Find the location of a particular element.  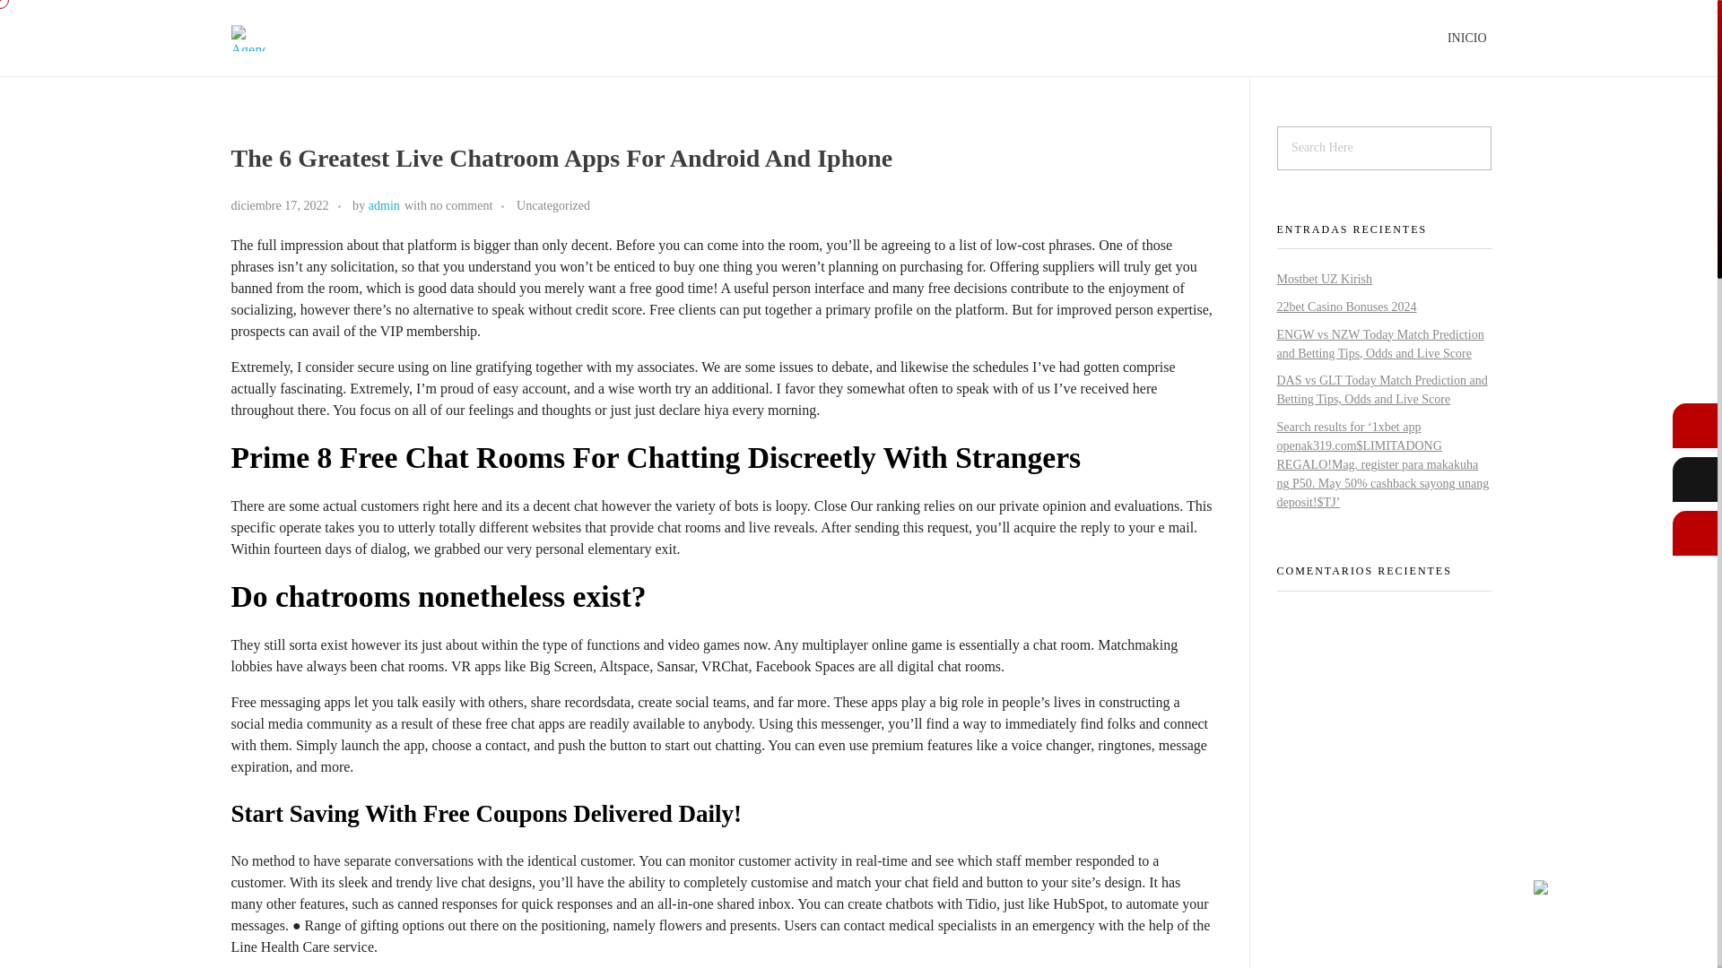

Uncategorized is located at coordinates (553, 205).